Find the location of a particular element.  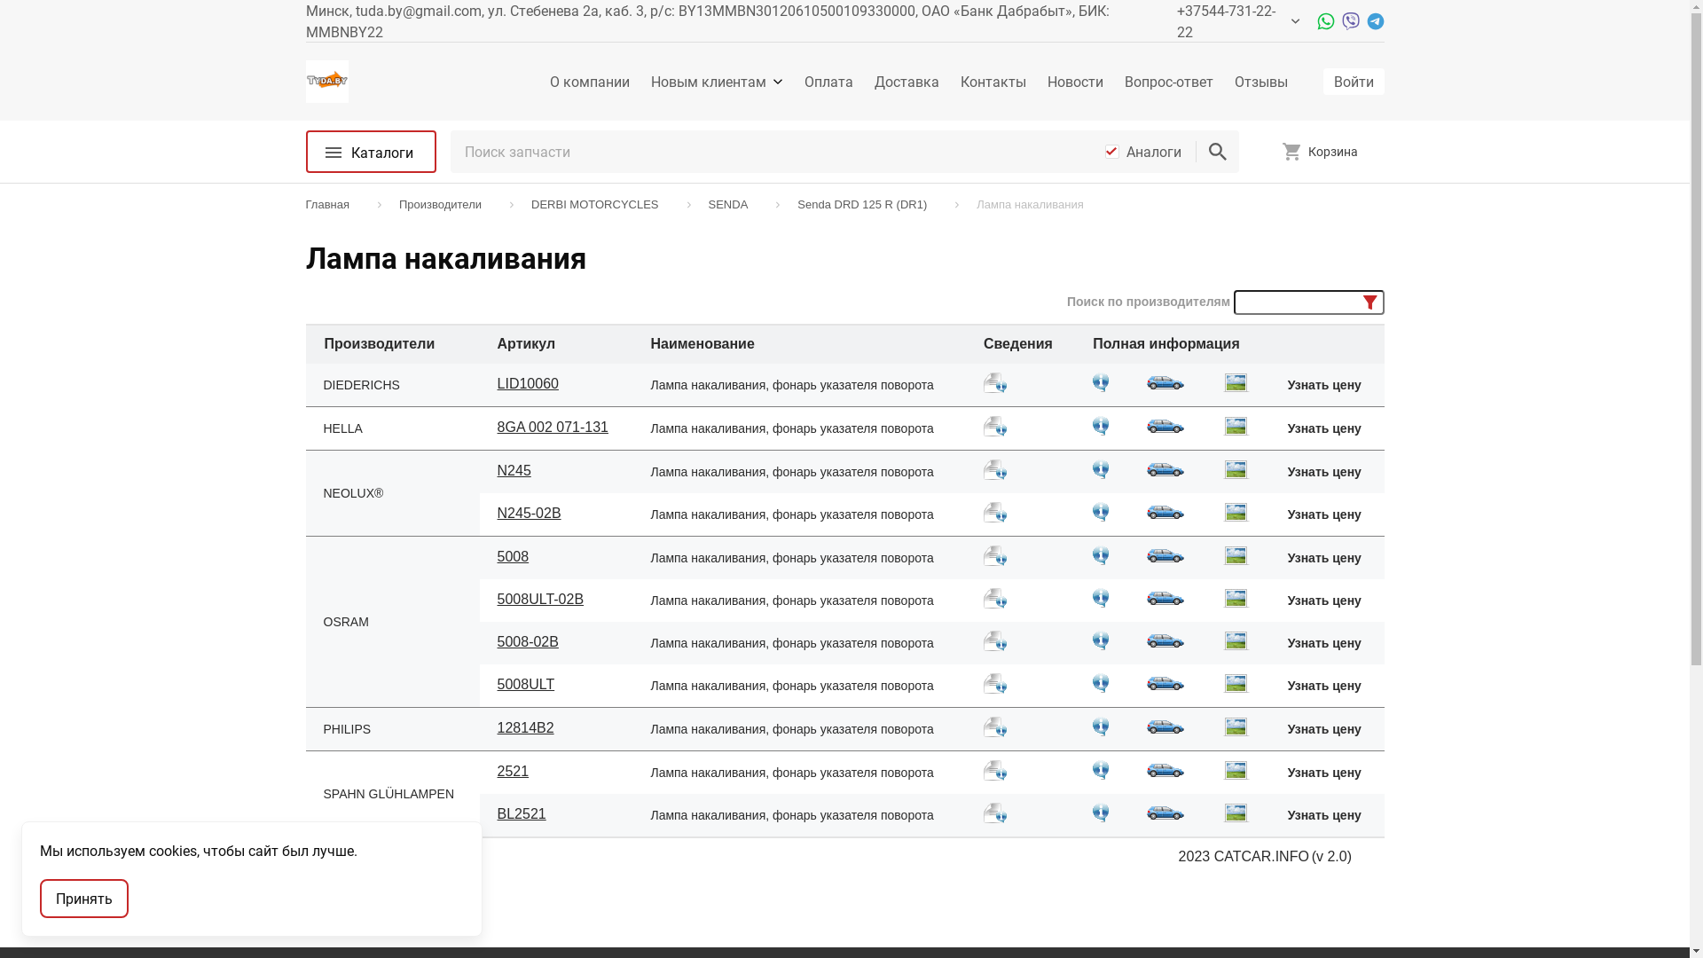

N245 is located at coordinates (557, 472).